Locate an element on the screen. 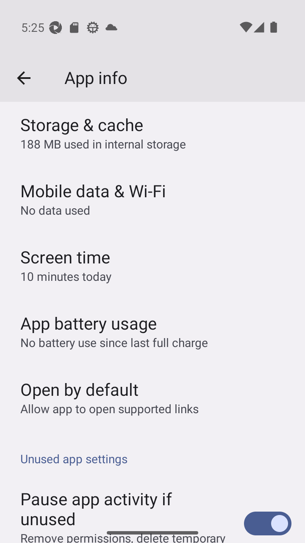  Navigate up is located at coordinates (24, 78).